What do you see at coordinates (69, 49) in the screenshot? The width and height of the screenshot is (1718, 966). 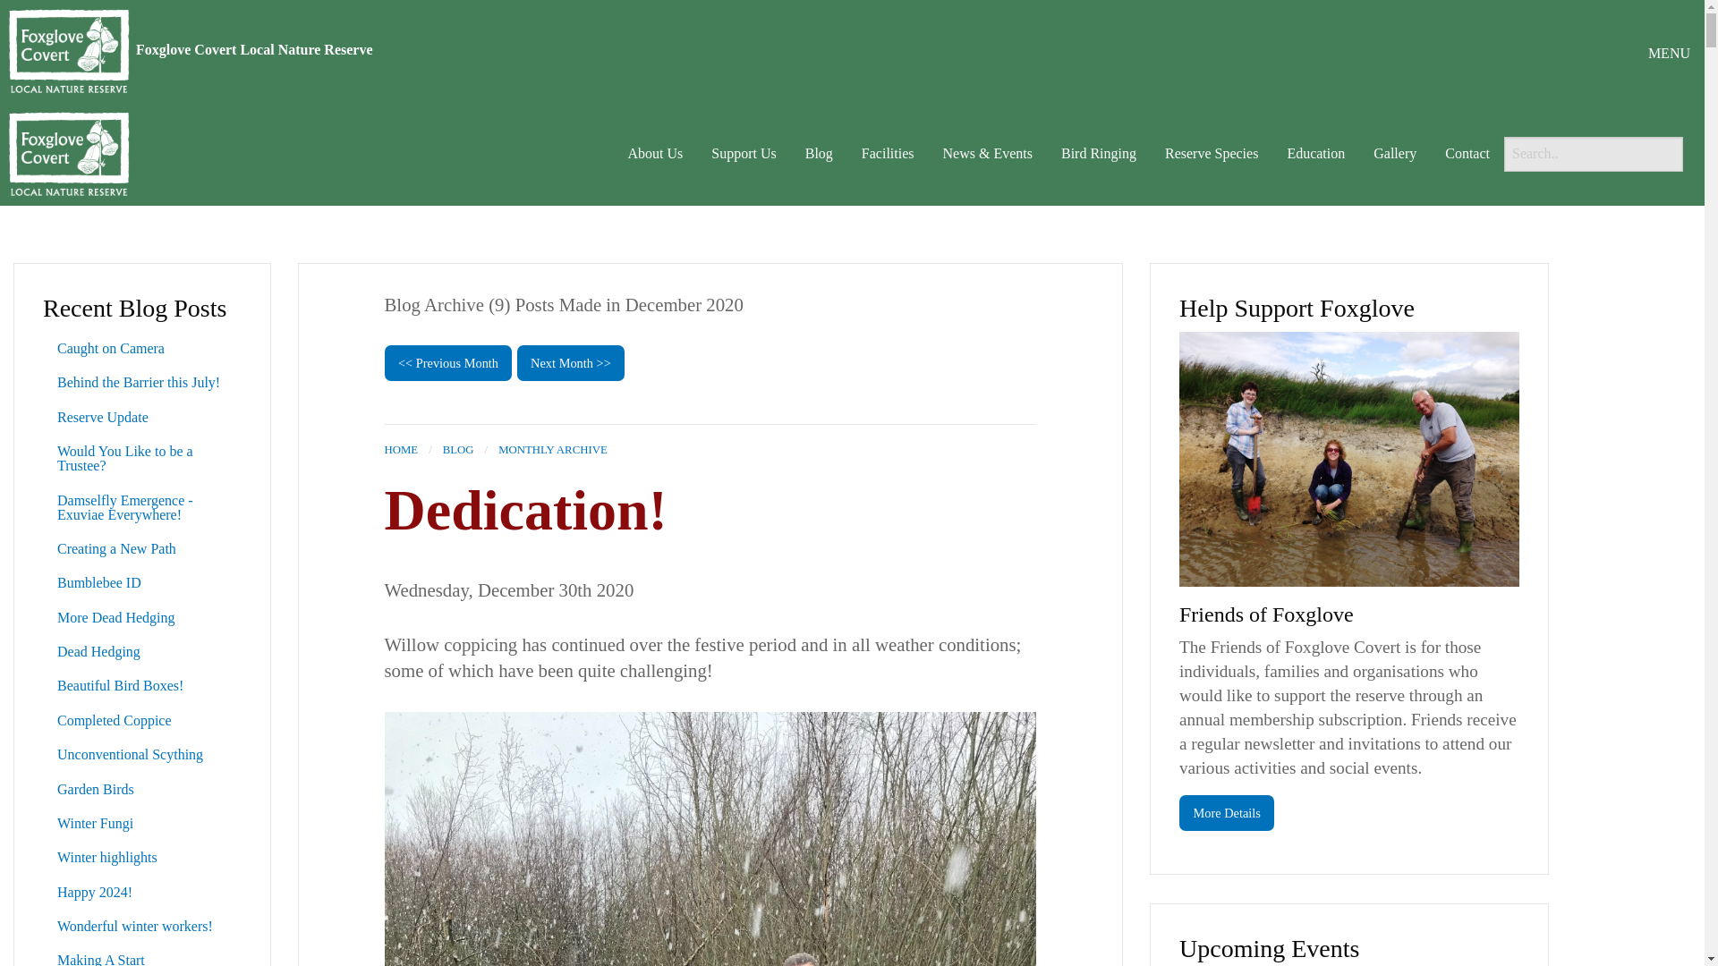 I see `Home - Foxglove Covert Local Nature Reserve` at bounding box center [69, 49].